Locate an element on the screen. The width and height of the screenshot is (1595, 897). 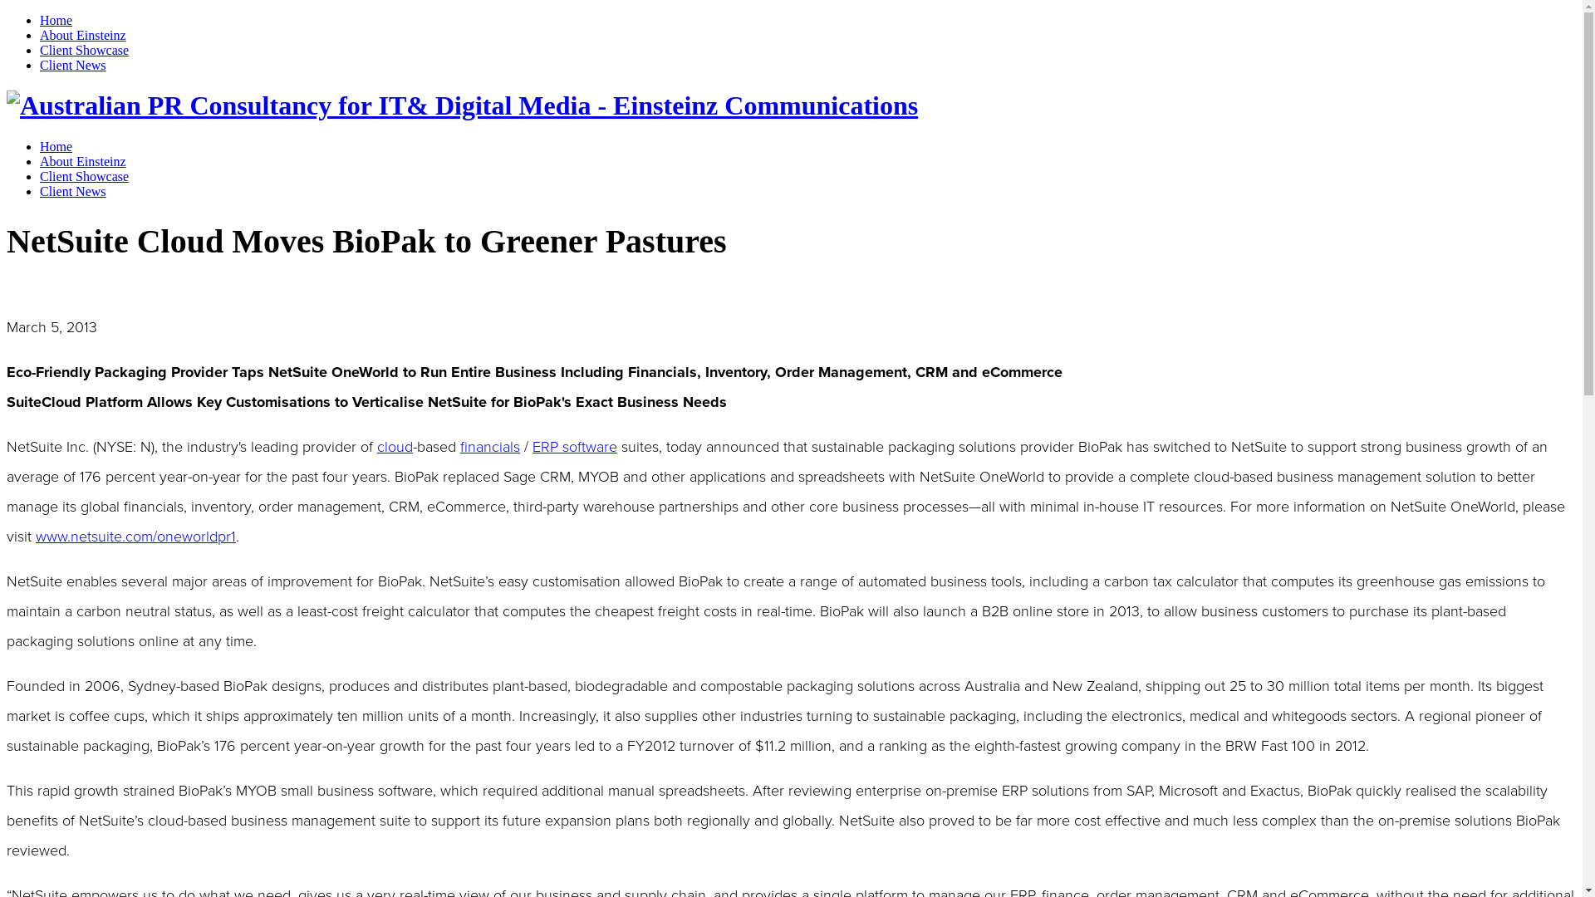
About Einsteinz is located at coordinates (83, 161).